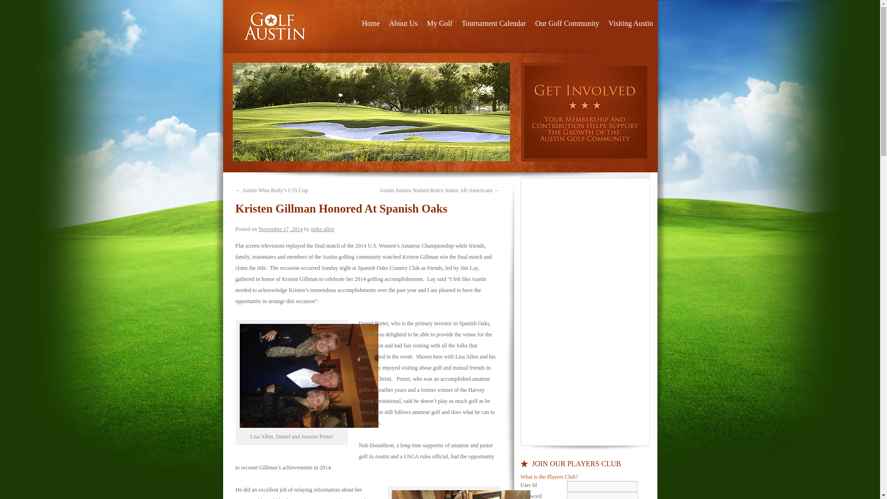 This screenshot has width=887, height=499. Describe the element at coordinates (494, 24) in the screenshot. I see `Tournament Calendar` at that location.